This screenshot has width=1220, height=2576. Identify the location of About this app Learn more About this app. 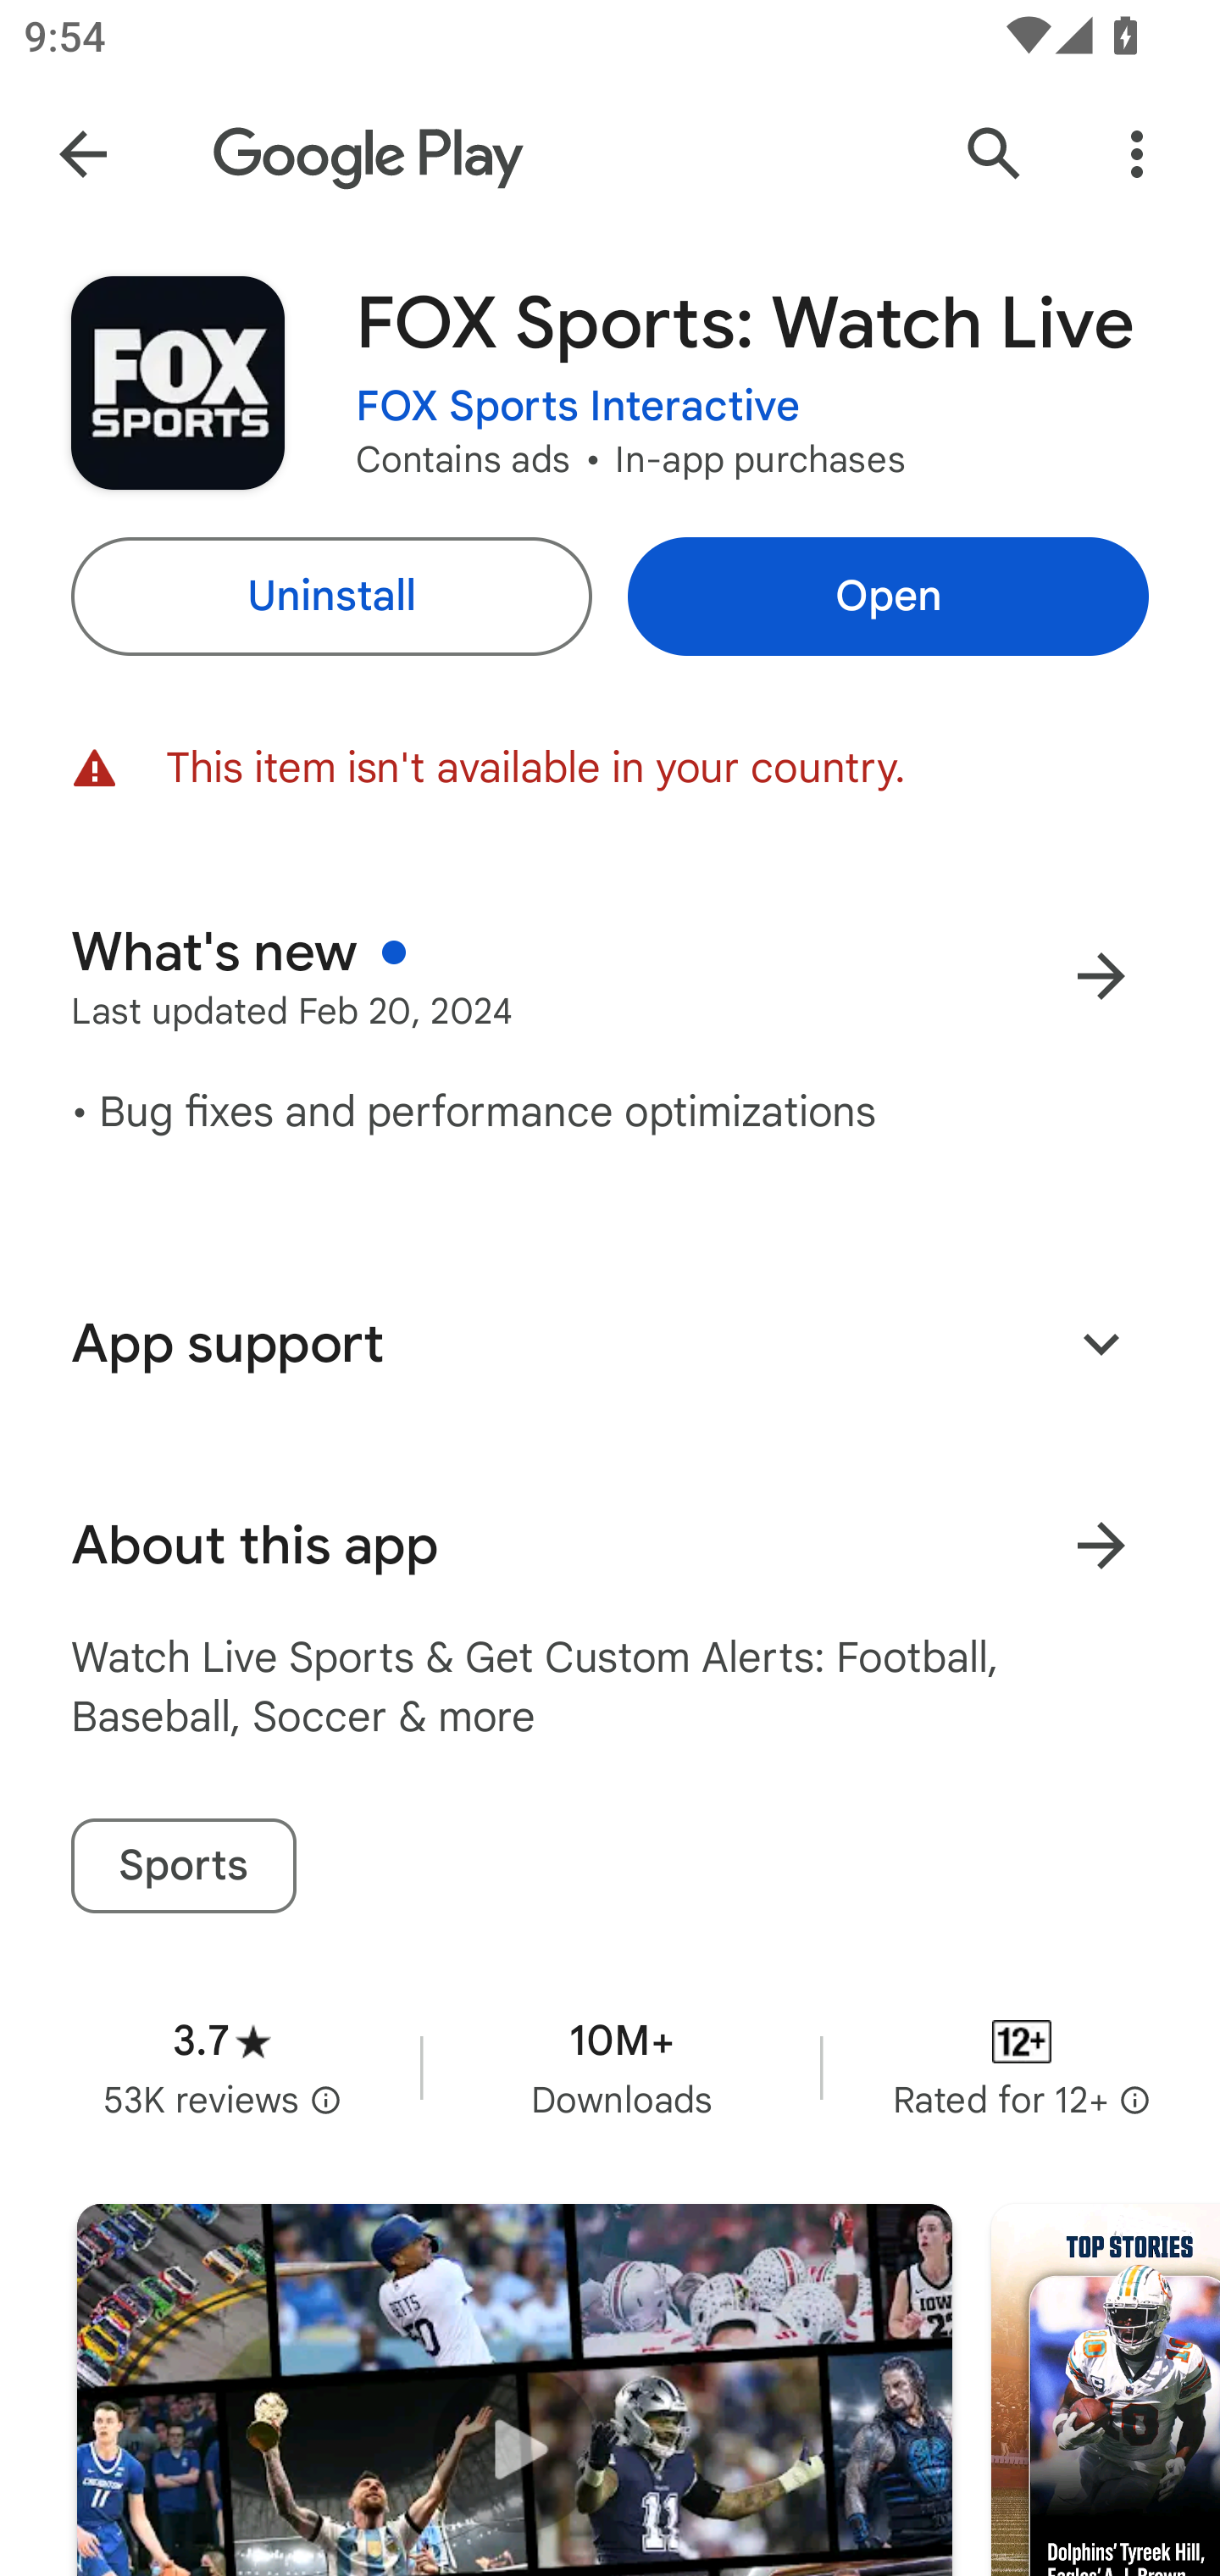
(610, 1546).